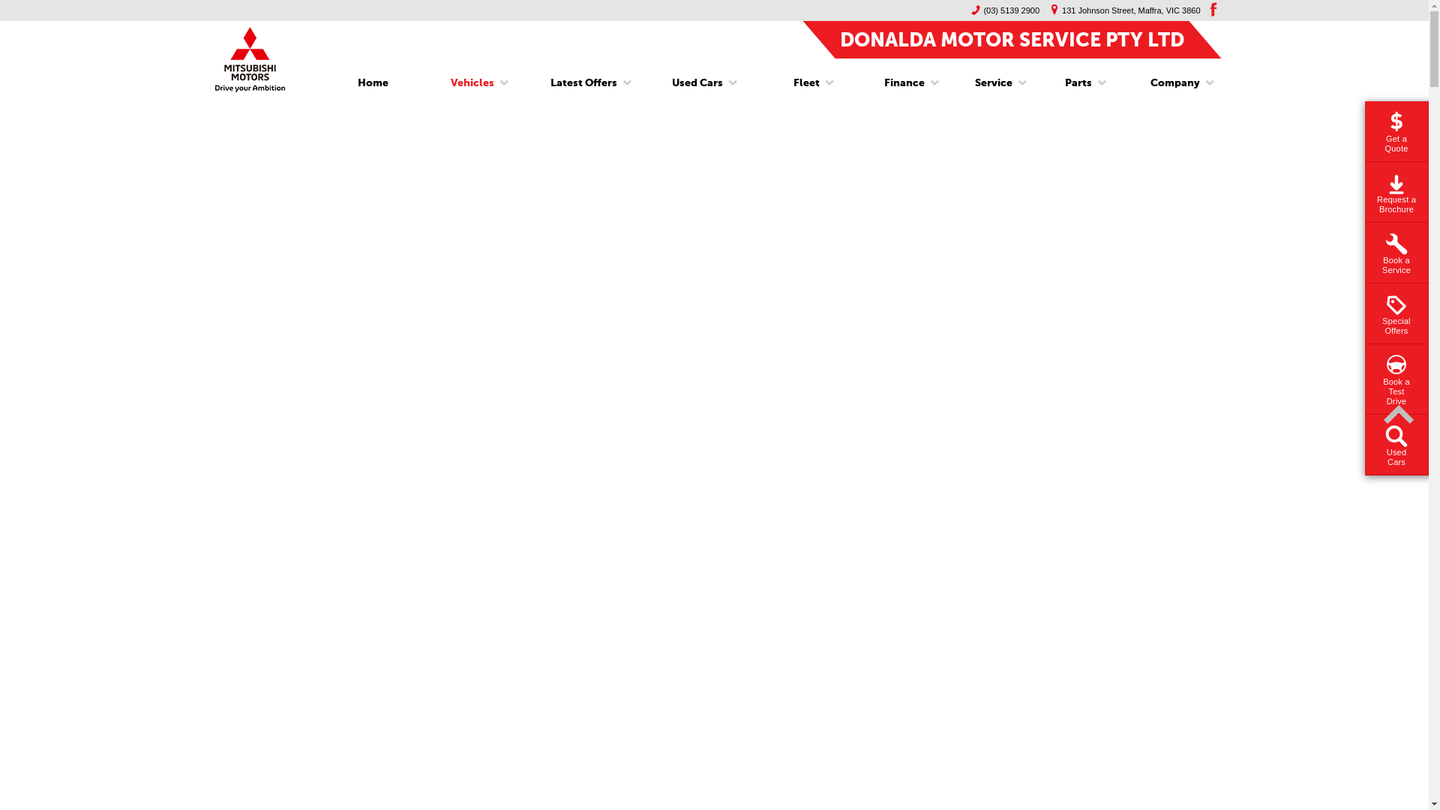 The height and width of the screenshot is (810, 1440). I want to click on Company, so click(1170, 83).